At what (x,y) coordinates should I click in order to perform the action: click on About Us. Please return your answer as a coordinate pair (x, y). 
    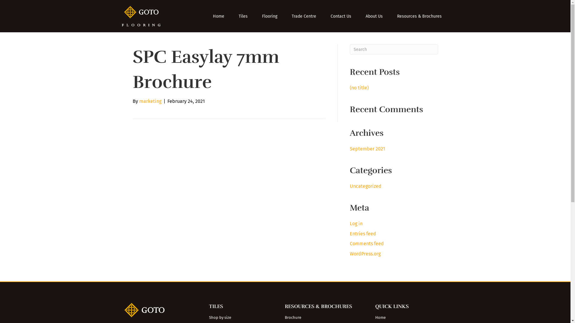
    Looking at the image, I should click on (374, 16).